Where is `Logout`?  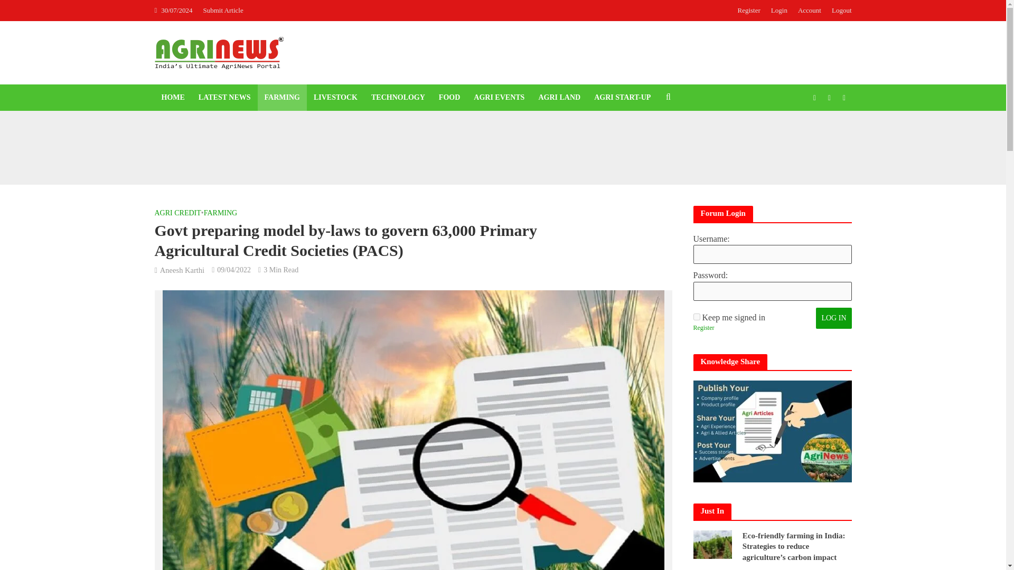
Logout is located at coordinates (839, 11).